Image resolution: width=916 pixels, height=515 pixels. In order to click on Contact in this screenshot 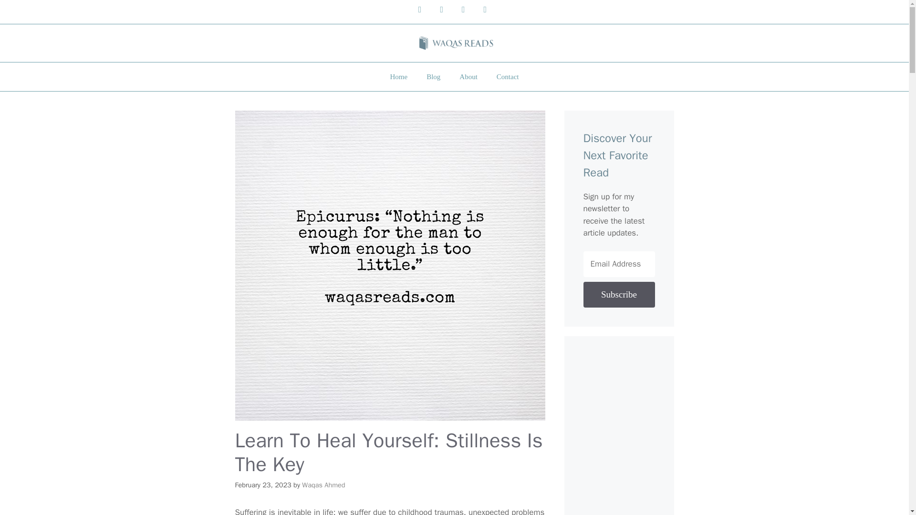, I will do `click(508, 76)`.